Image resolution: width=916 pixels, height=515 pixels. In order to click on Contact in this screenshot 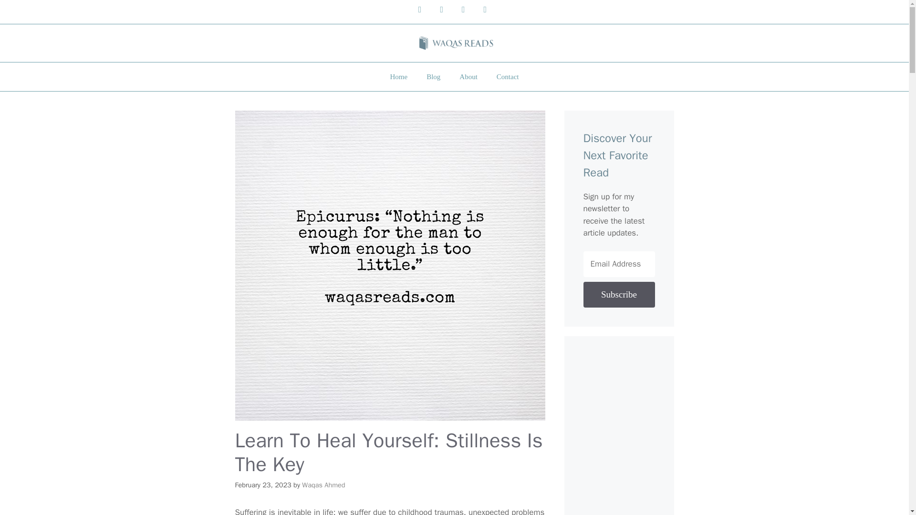, I will do `click(508, 76)`.